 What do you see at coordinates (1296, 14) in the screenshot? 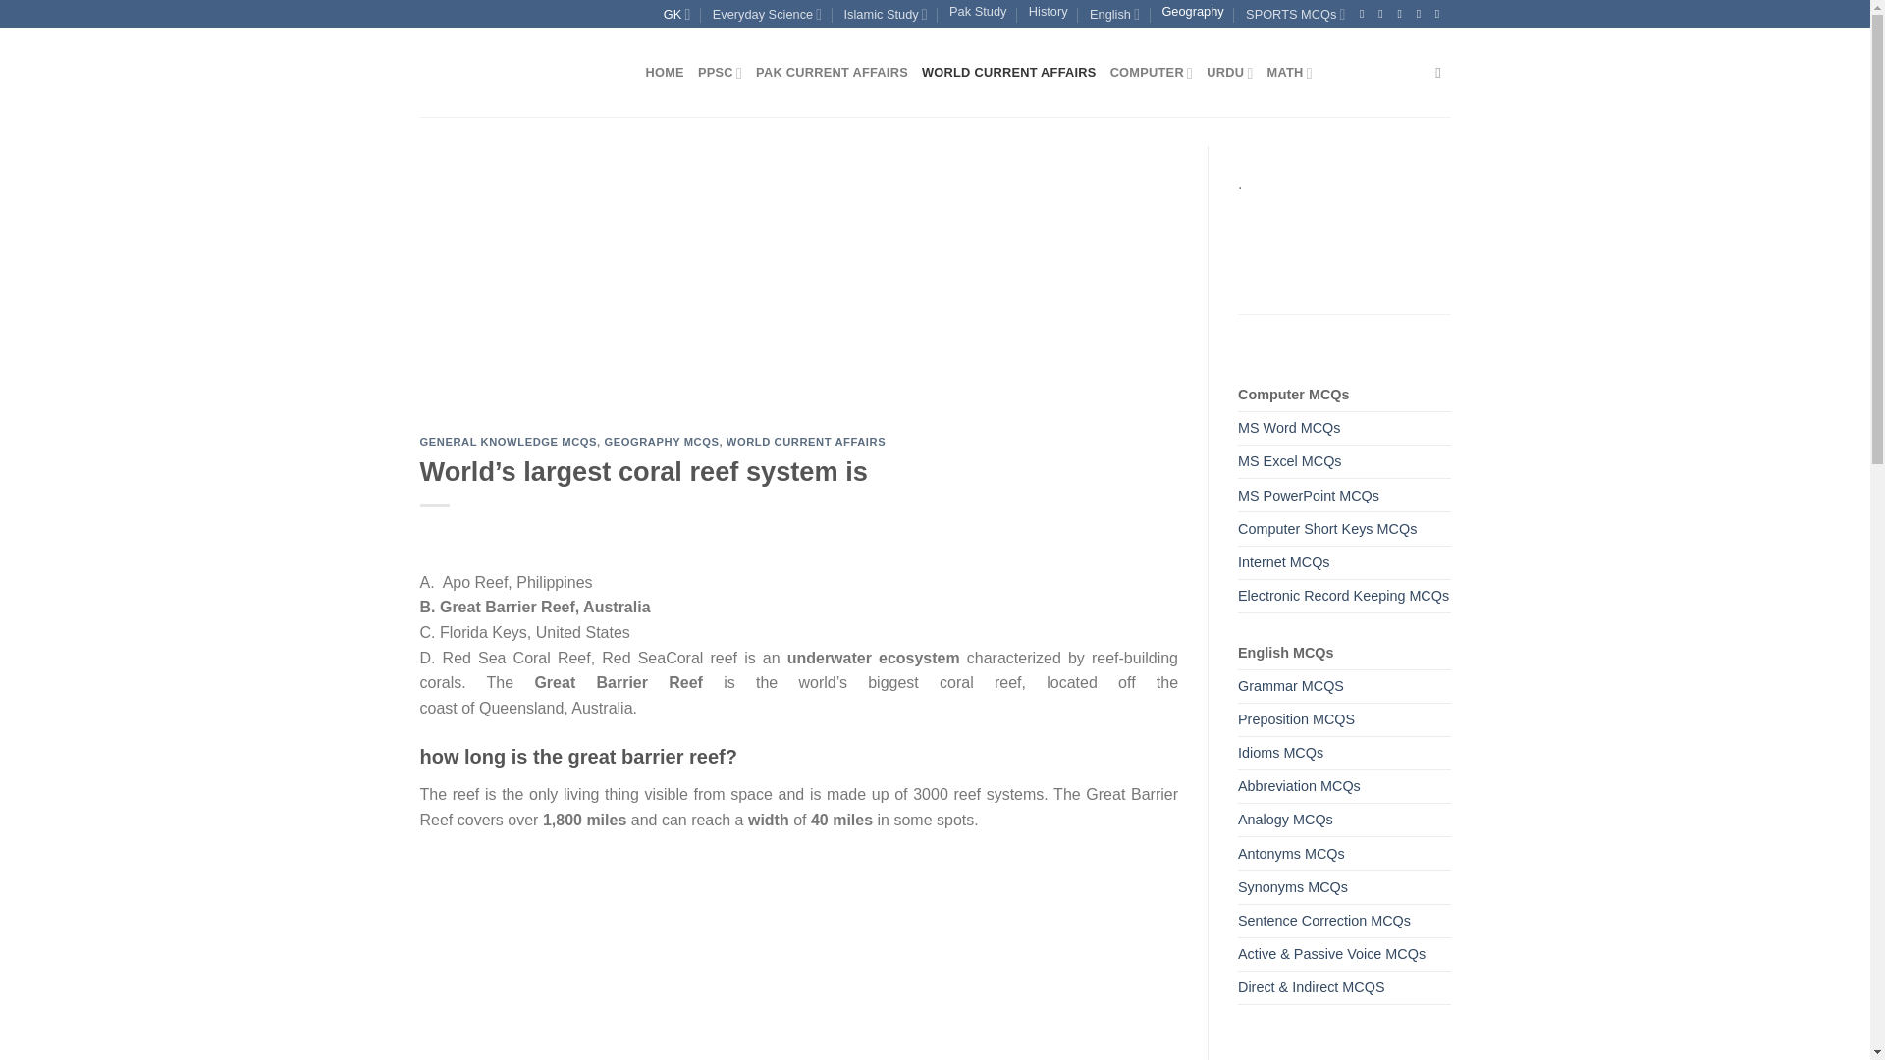
I see `SPORTS MCQs` at bounding box center [1296, 14].